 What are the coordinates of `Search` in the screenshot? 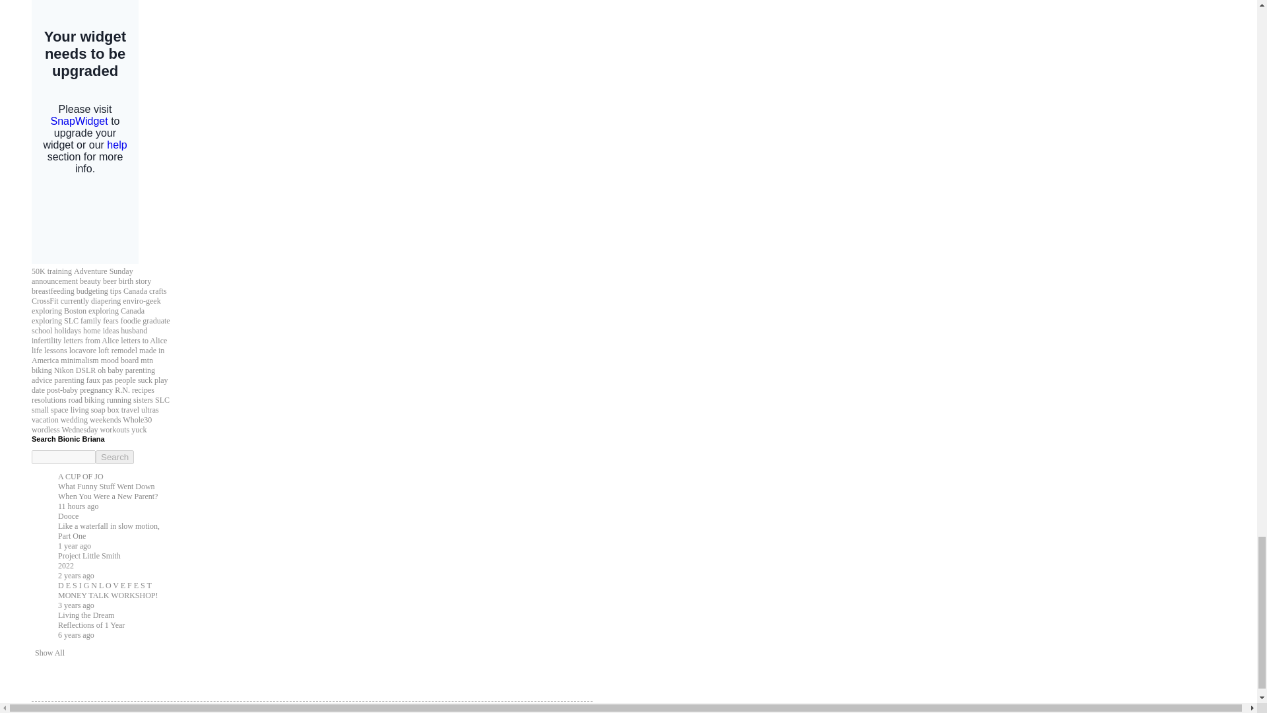 It's located at (115, 457).